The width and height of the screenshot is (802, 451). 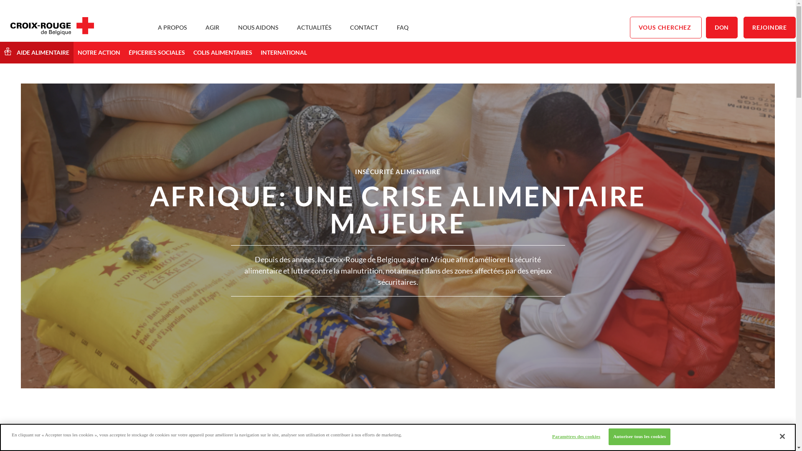 I want to click on NOTRE ACTION, so click(x=99, y=53).